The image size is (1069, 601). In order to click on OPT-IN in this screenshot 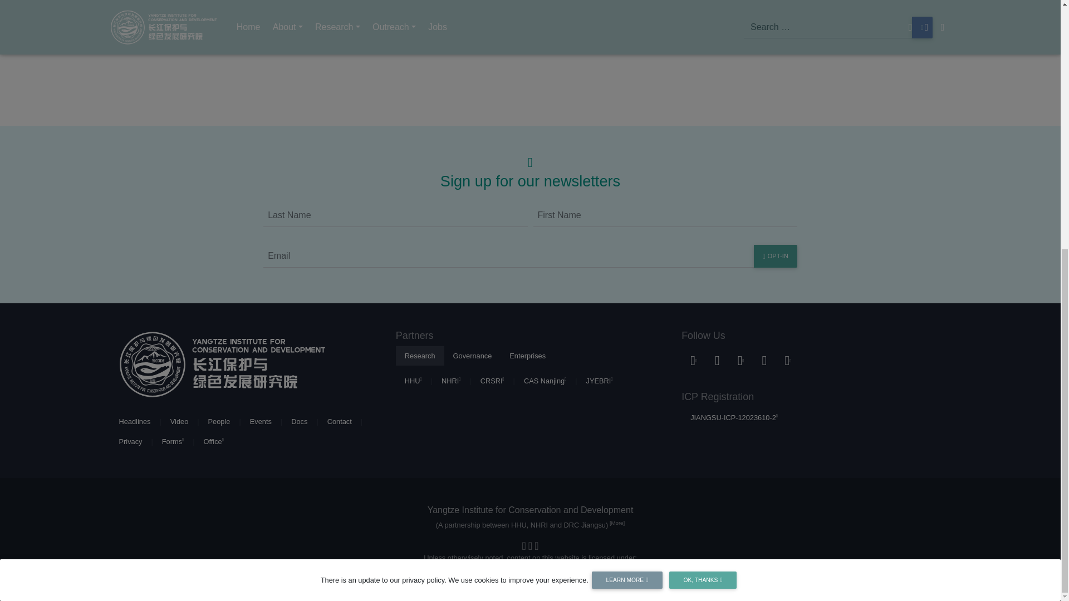, I will do `click(775, 256)`.